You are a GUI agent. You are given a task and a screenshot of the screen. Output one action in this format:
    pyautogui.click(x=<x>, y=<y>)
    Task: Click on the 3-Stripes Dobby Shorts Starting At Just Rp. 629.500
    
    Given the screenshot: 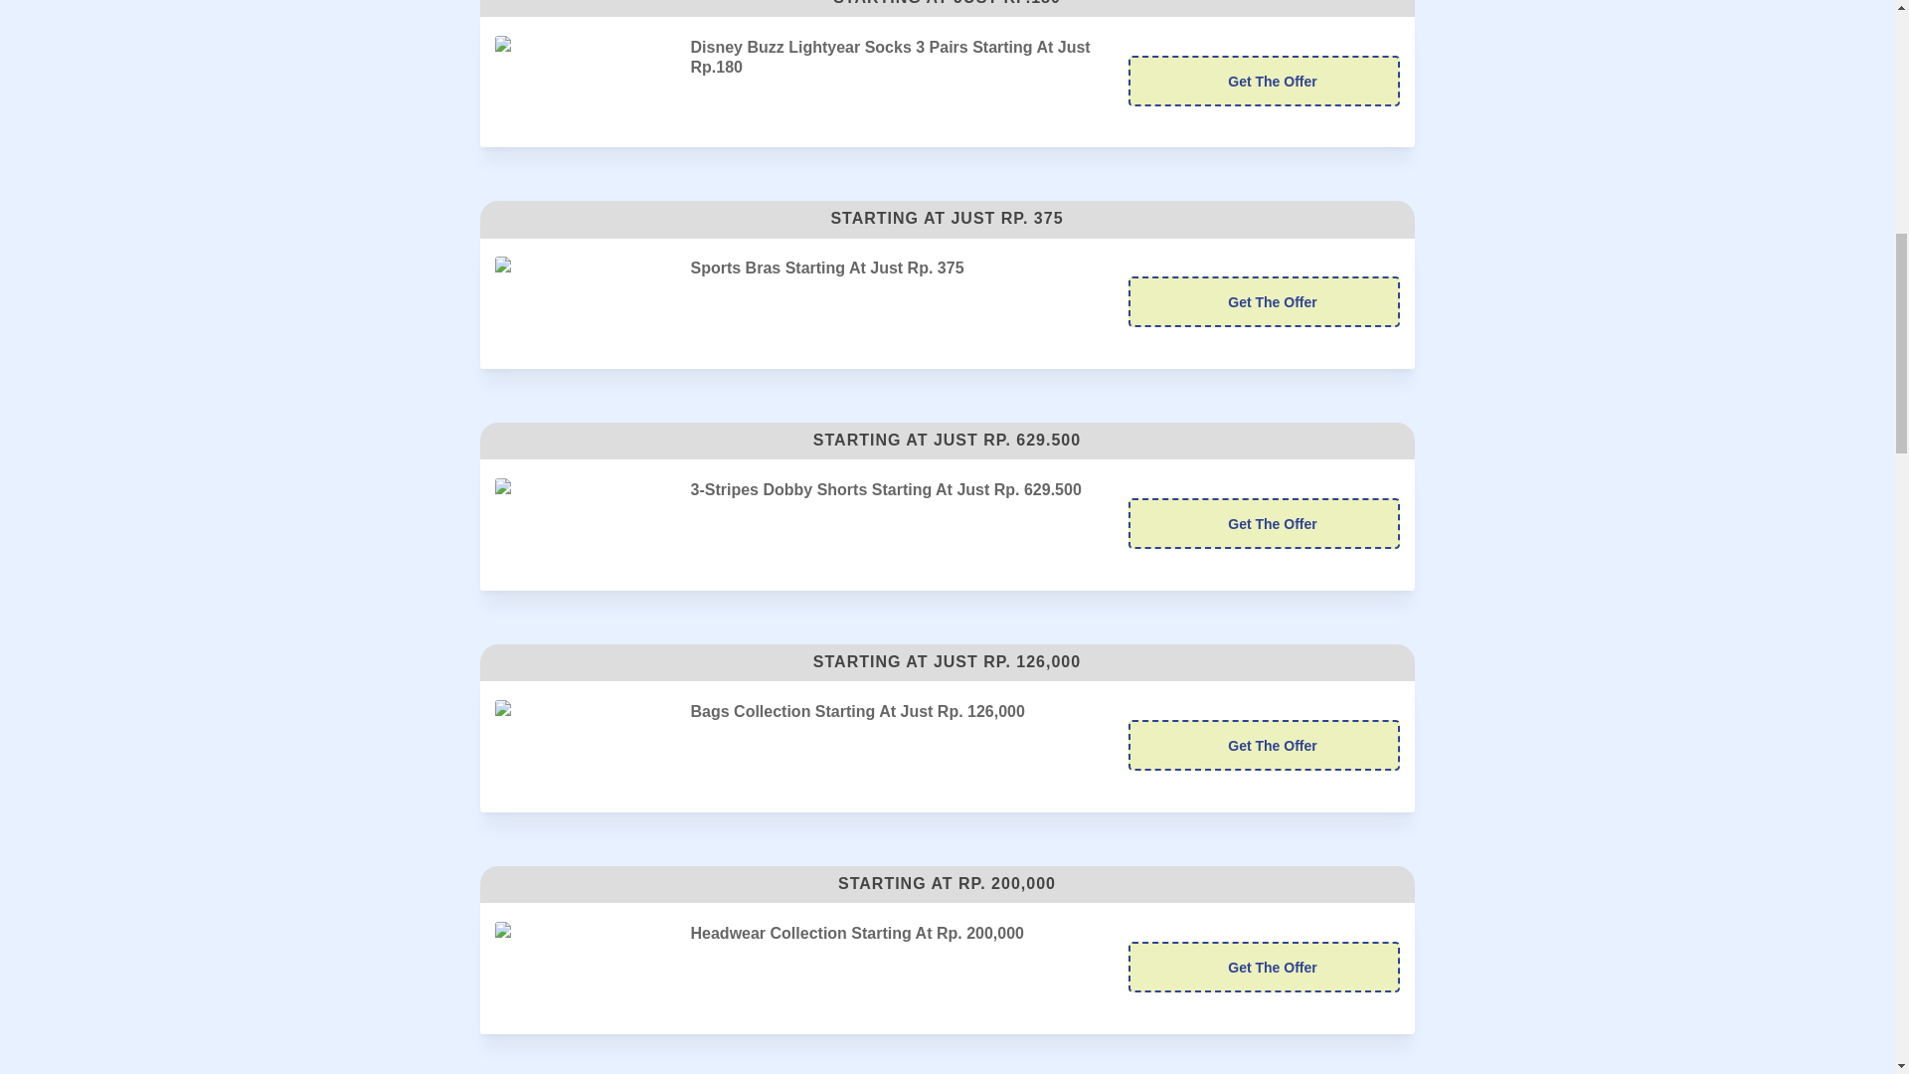 What is the action you would take?
    pyautogui.click(x=585, y=514)
    